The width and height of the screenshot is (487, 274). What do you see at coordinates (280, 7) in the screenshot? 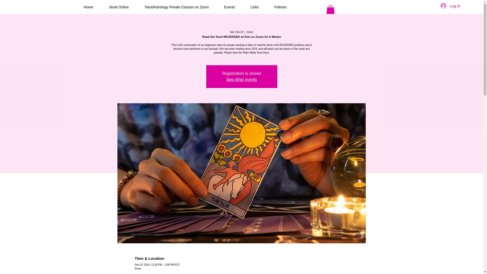
I see `Policies` at bounding box center [280, 7].